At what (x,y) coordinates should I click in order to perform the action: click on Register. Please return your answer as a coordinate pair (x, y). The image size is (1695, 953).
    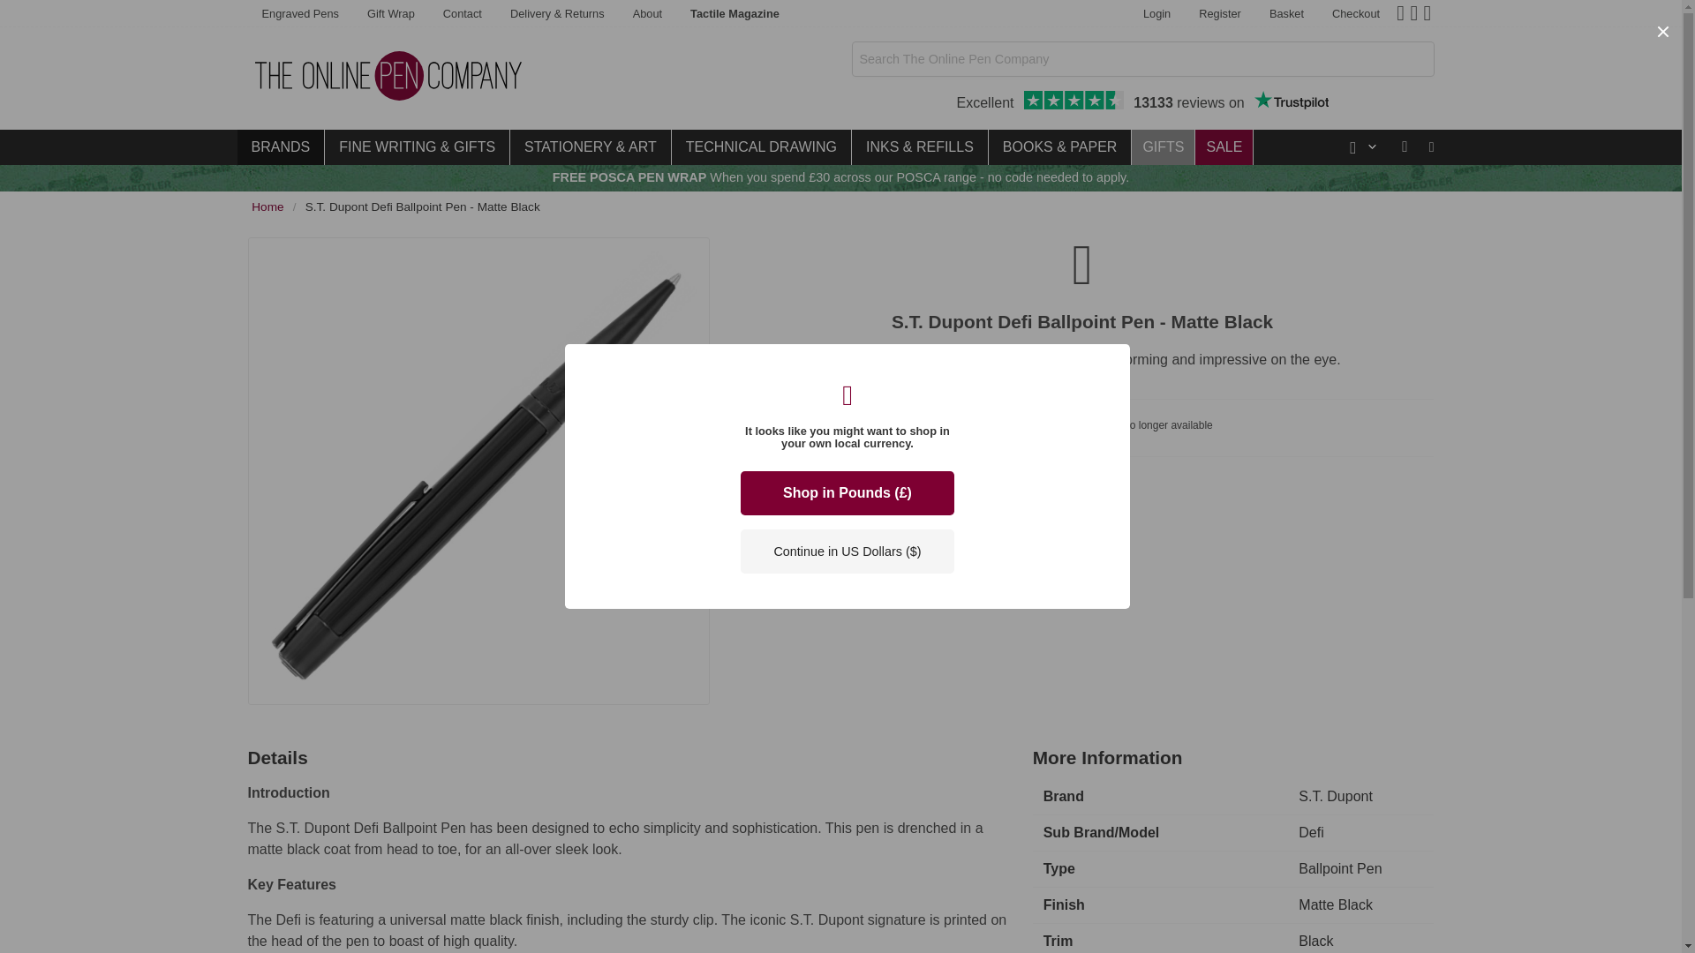
    Looking at the image, I should click on (1220, 14).